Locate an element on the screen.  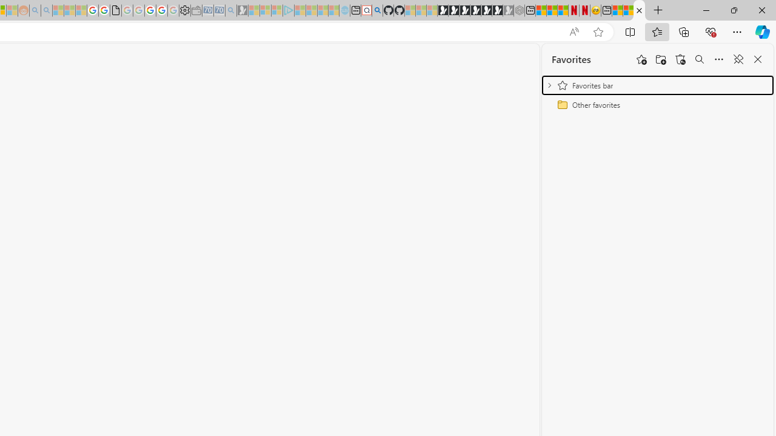
github - Search is located at coordinates (377, 11).